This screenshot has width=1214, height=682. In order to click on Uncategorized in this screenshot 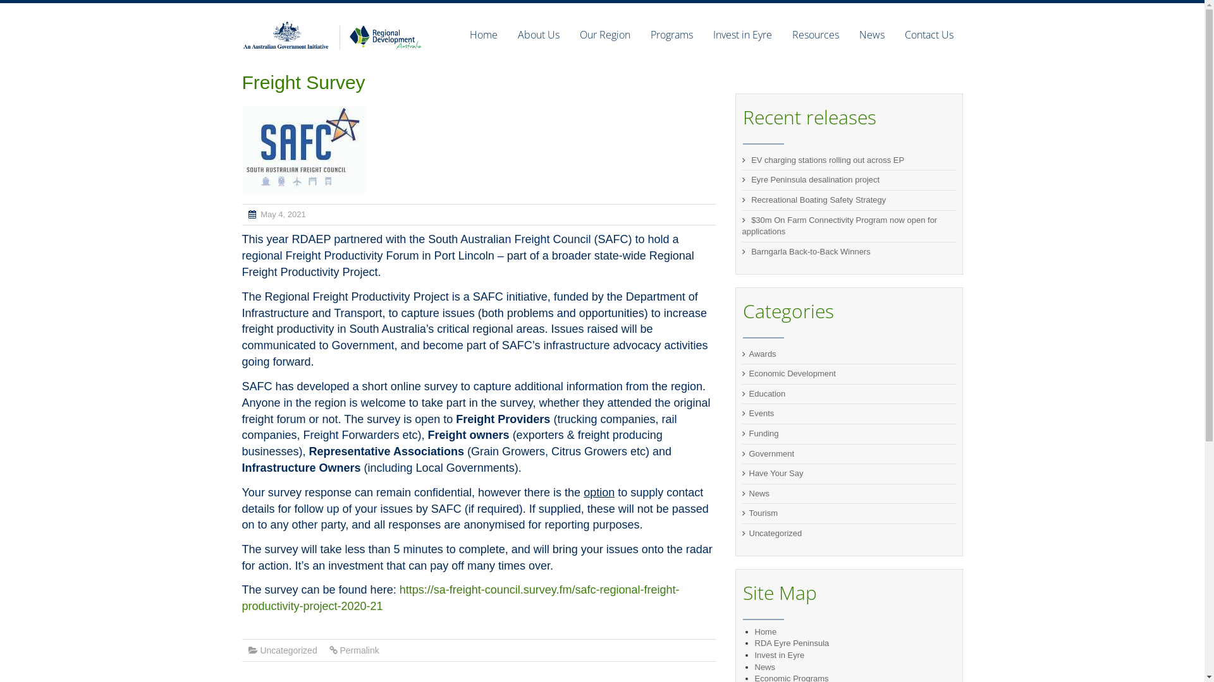, I will do `click(775, 533)`.